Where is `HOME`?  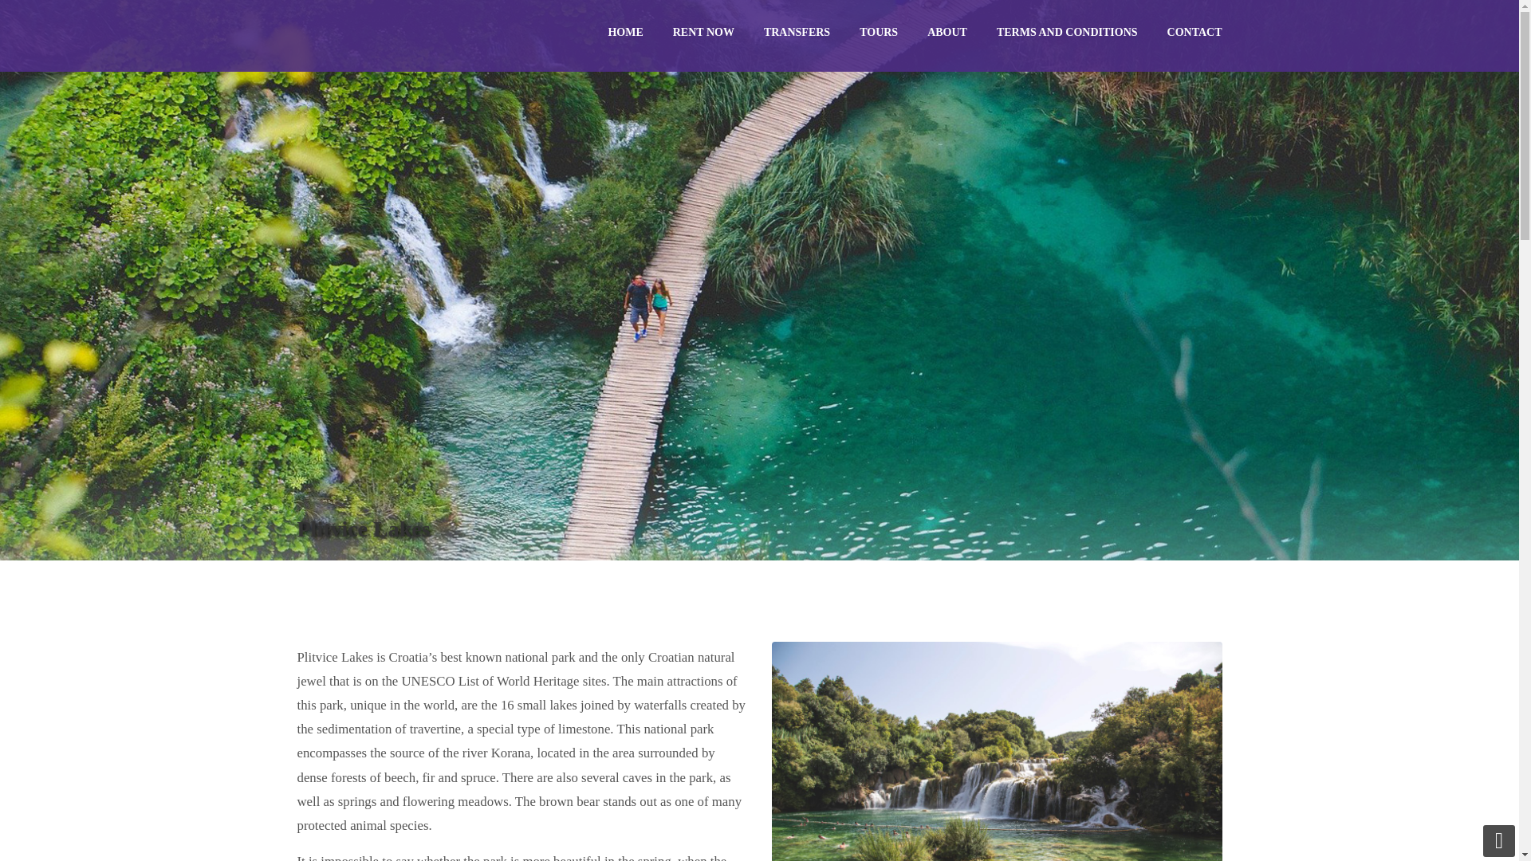
HOME is located at coordinates (624, 32).